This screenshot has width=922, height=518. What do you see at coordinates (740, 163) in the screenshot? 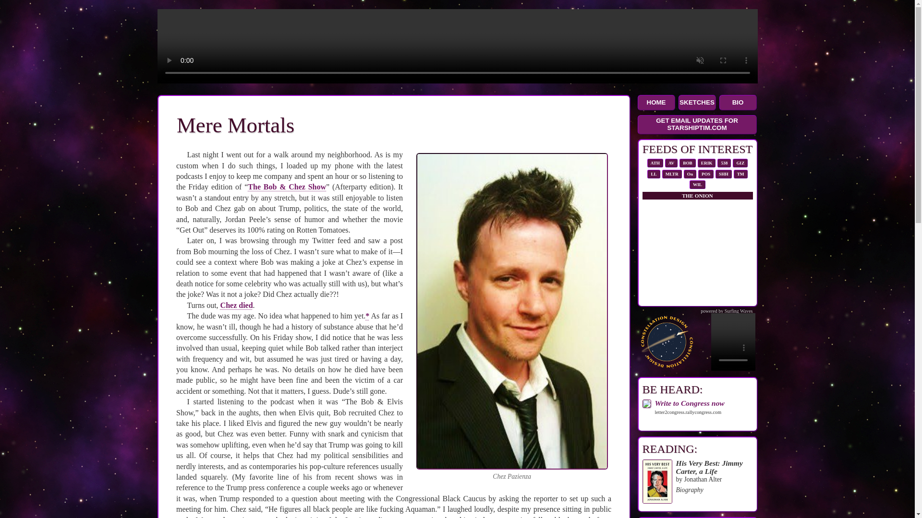
I see `GIZ` at bounding box center [740, 163].